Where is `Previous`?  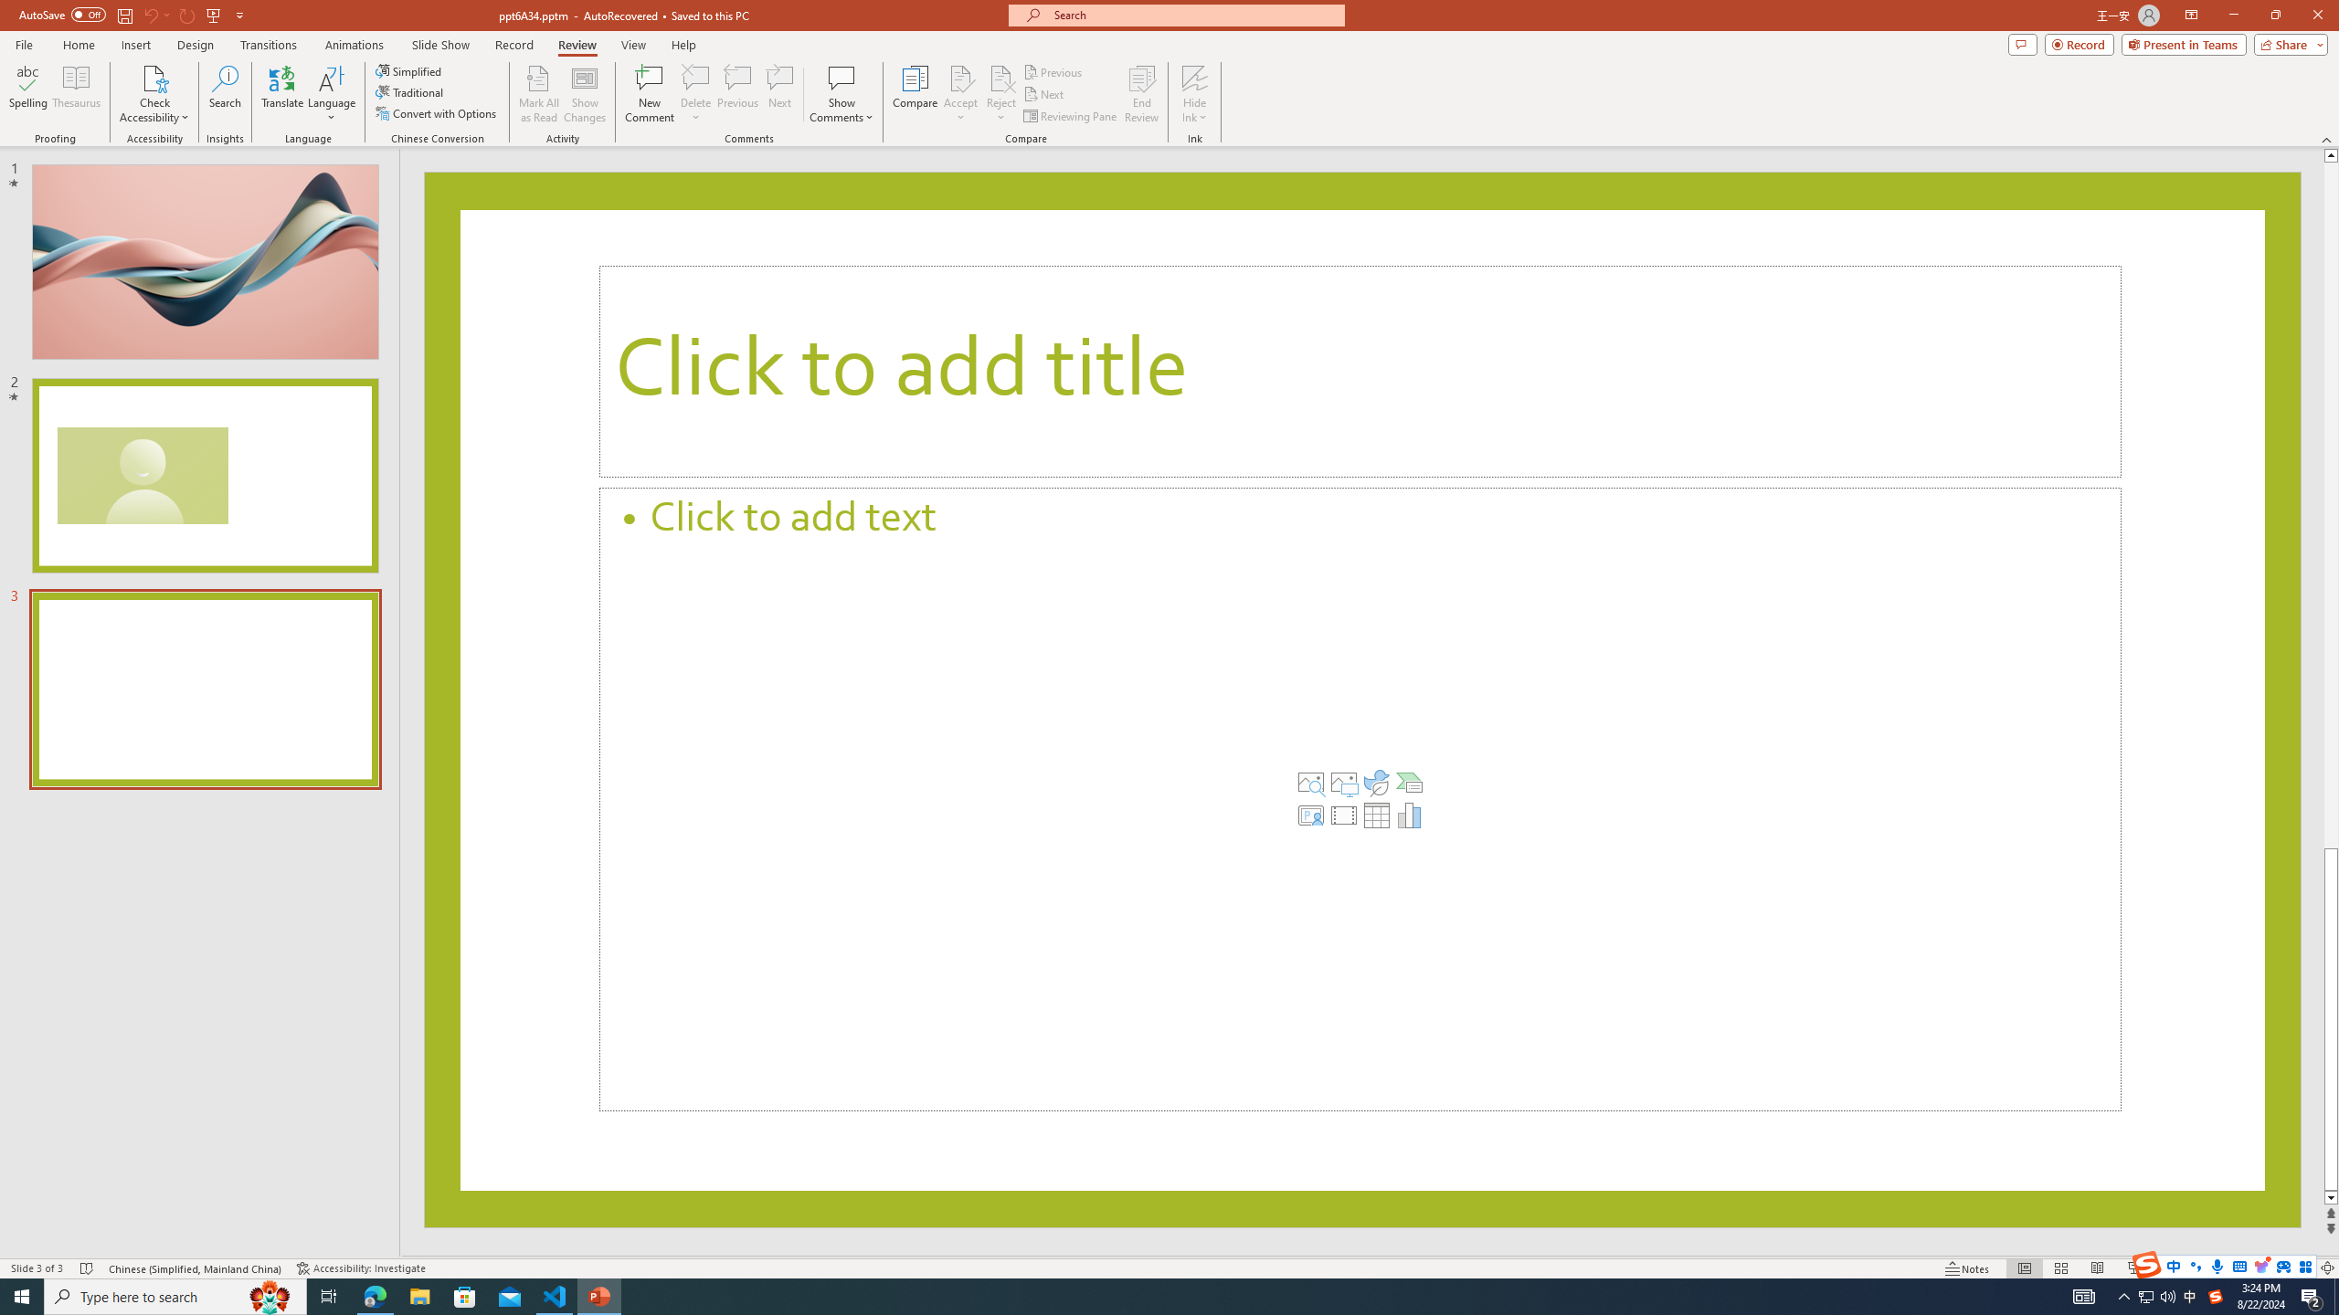
Previous is located at coordinates (1053, 71).